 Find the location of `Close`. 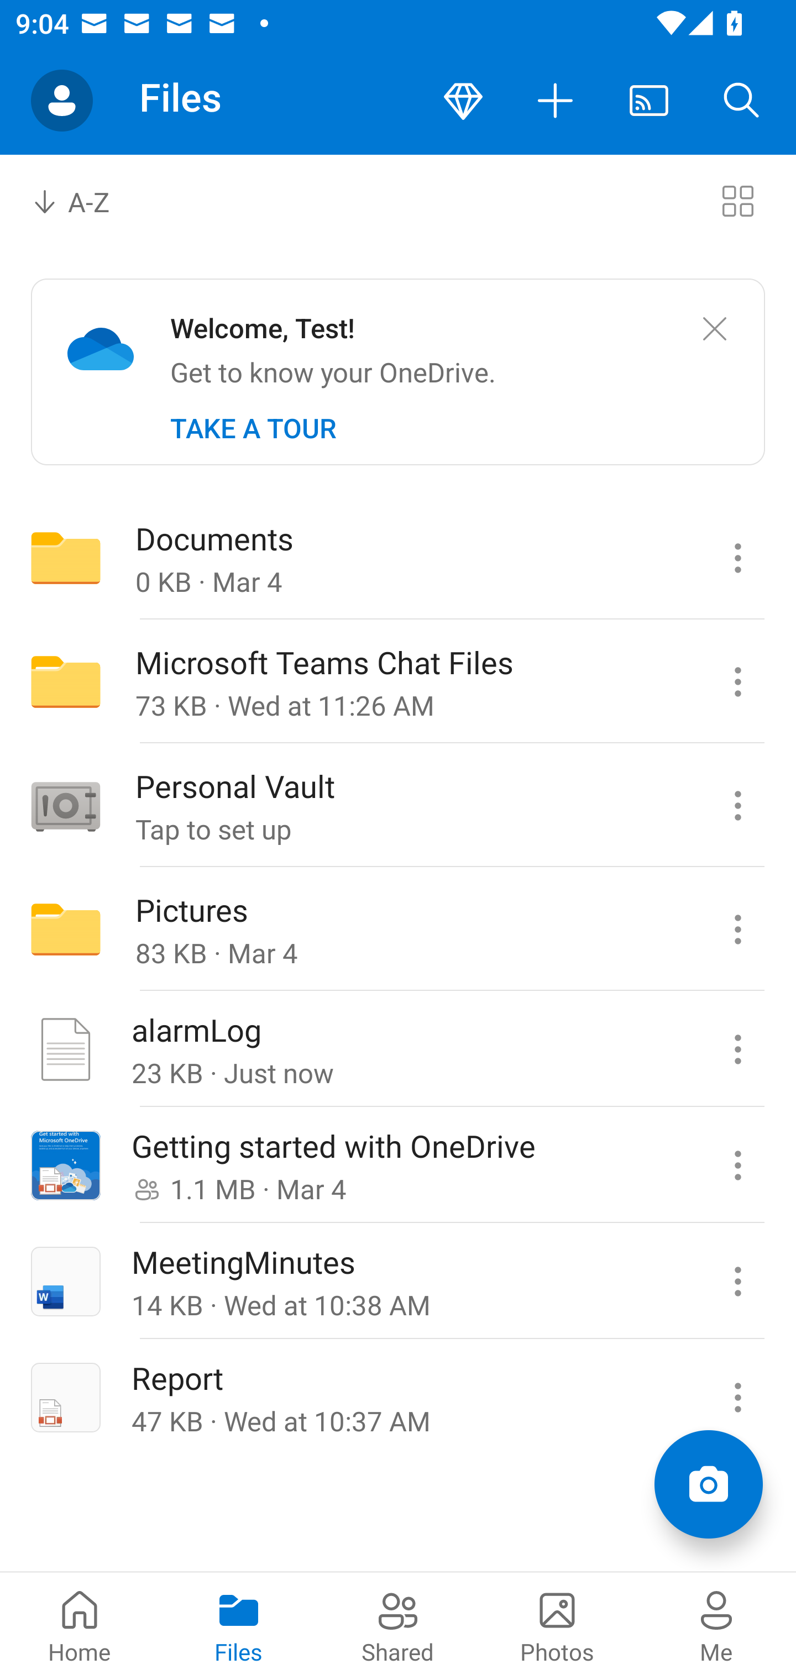

Close is located at coordinates (714, 329).